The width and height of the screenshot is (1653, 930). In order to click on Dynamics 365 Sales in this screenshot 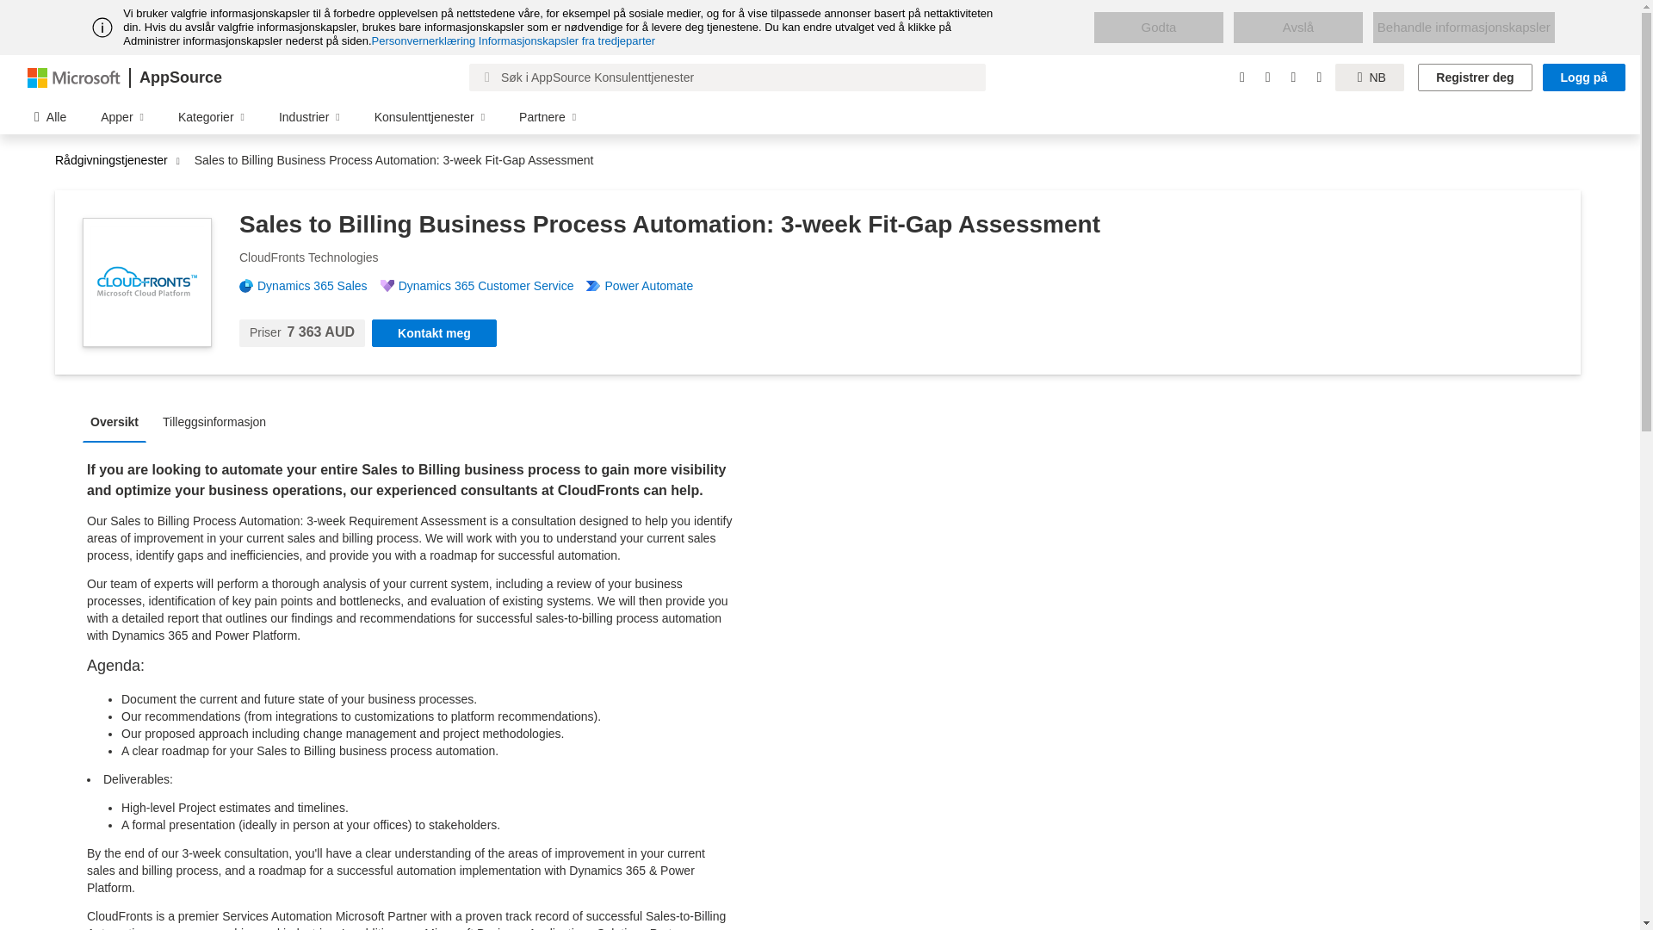, I will do `click(319, 286)`.